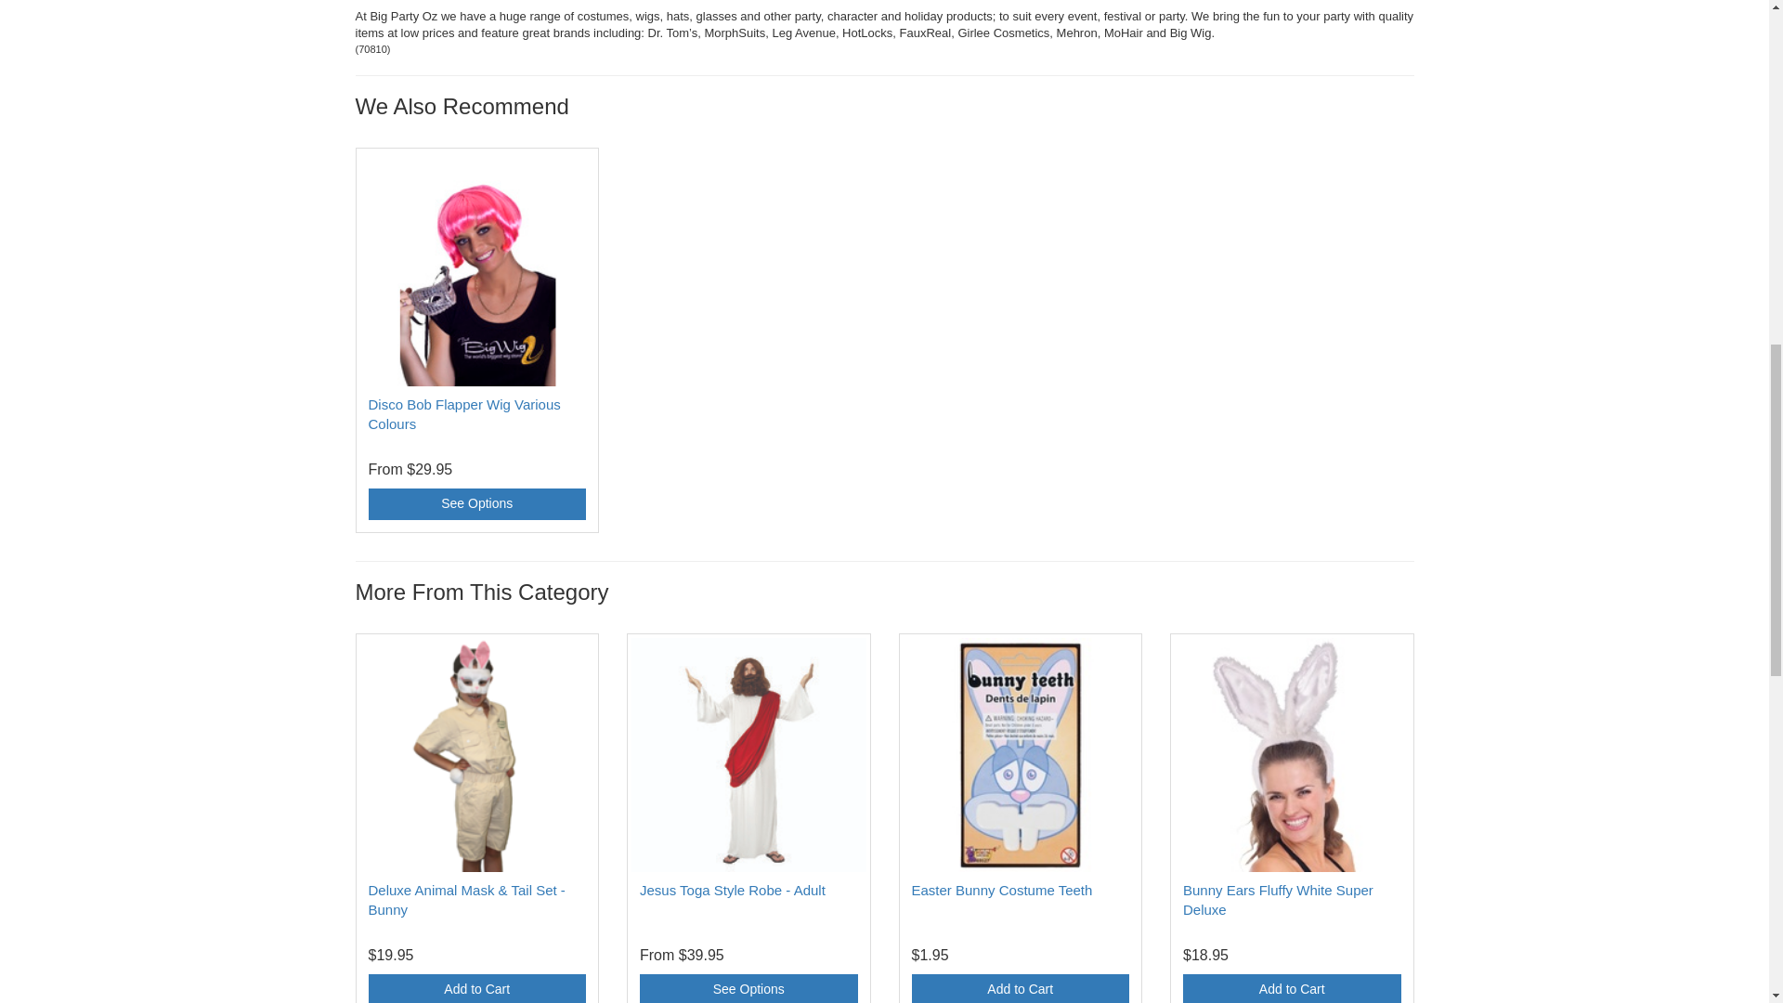 The image size is (1783, 1003). What do you see at coordinates (1001, 890) in the screenshot?
I see `Easter Bunny Costume Teeth` at bounding box center [1001, 890].